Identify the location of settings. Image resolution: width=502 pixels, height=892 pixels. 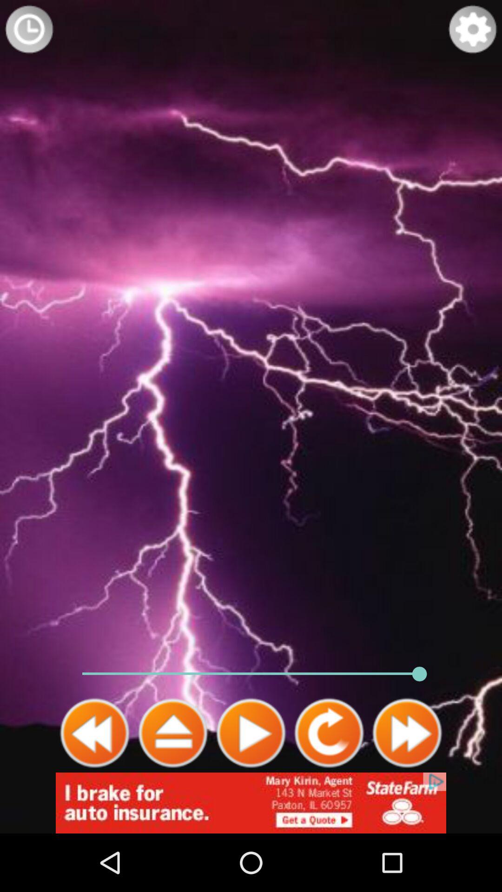
(473, 29).